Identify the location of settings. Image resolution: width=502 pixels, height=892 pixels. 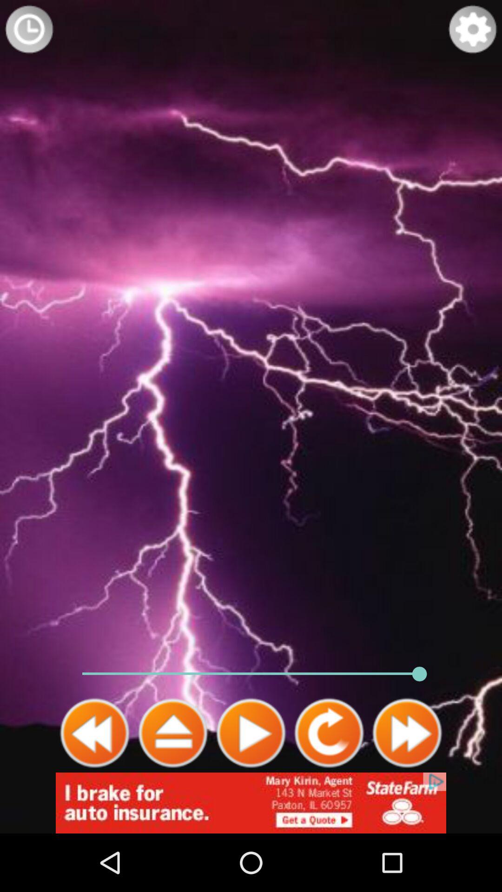
(473, 29).